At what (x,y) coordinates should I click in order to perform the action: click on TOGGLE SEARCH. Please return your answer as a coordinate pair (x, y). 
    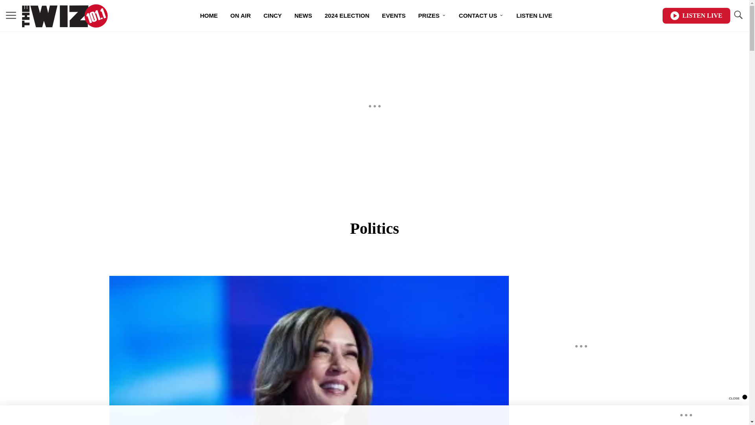
    Looking at the image, I should click on (738, 15).